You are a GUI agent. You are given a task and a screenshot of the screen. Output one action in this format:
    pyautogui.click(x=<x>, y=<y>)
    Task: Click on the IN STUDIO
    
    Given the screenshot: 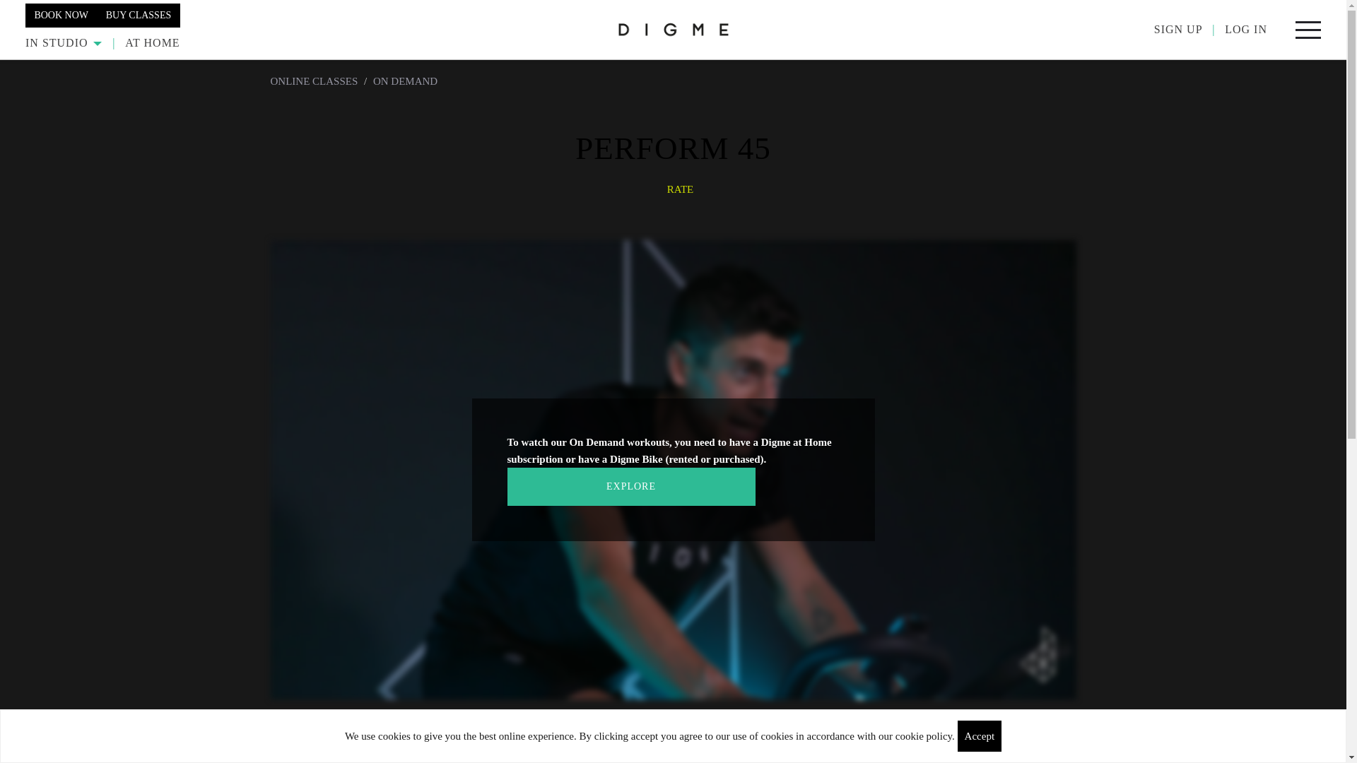 What is the action you would take?
    pyautogui.click(x=64, y=42)
    